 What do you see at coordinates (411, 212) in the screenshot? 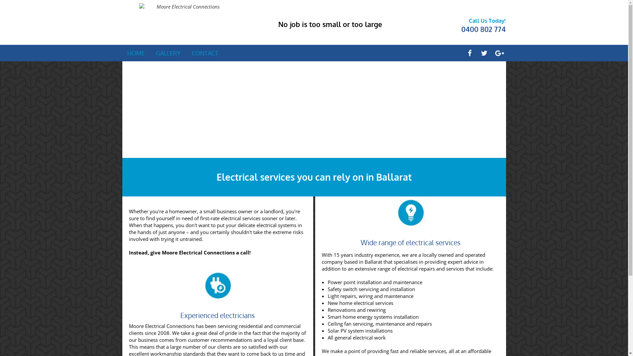
I see `moore electrical connections power bulb icon` at bounding box center [411, 212].